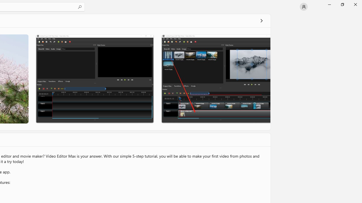 This screenshot has width=362, height=203. Describe the element at coordinates (304, 7) in the screenshot. I see `User profile` at that location.